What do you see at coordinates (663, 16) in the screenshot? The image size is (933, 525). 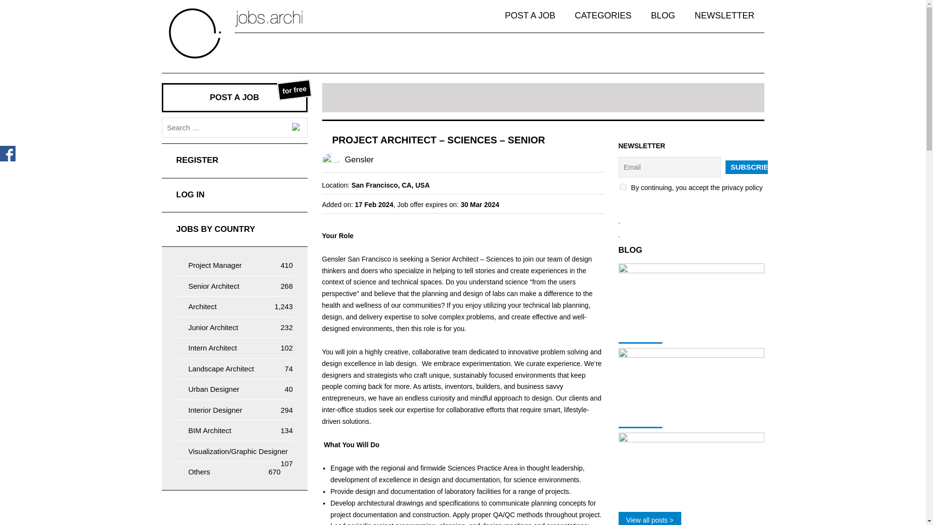 I see `BLOG` at bounding box center [663, 16].